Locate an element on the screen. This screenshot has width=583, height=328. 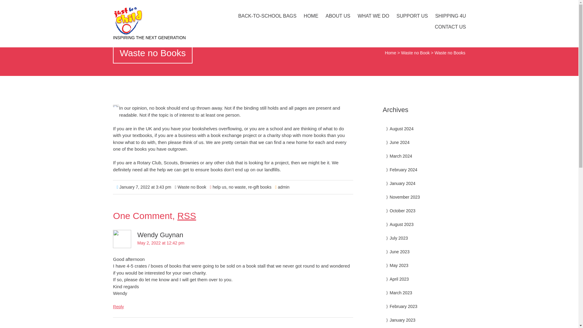
Comments RSS is located at coordinates (186, 216).